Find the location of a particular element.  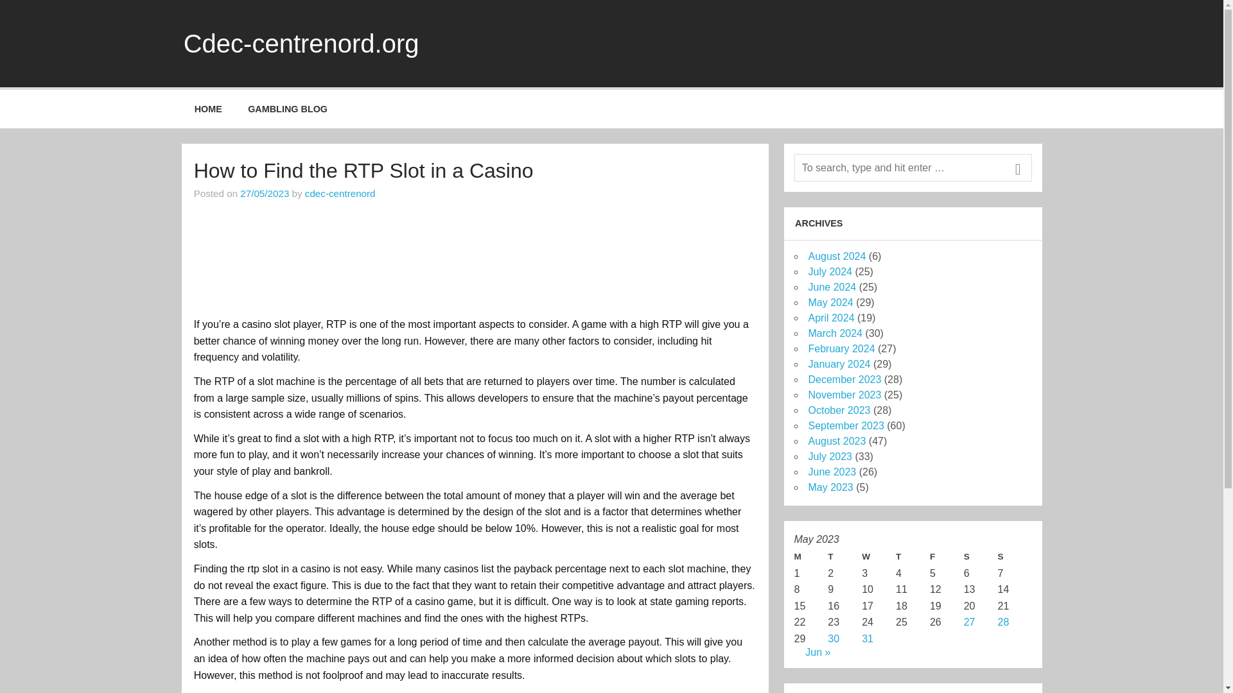

June 2024 is located at coordinates (831, 286).